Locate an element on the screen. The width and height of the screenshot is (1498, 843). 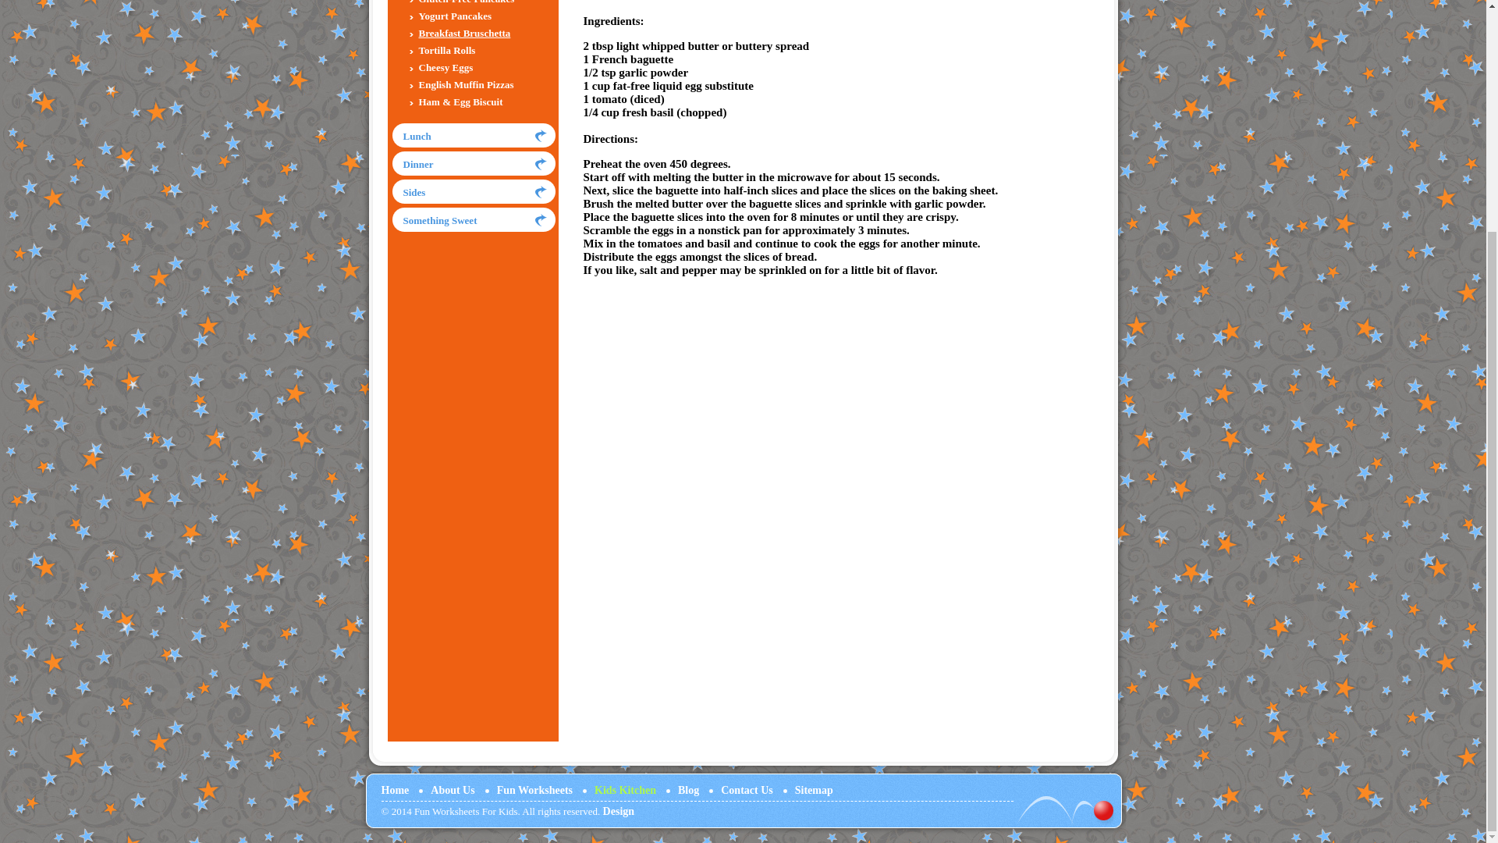
Something Sweet is located at coordinates (439, 220).